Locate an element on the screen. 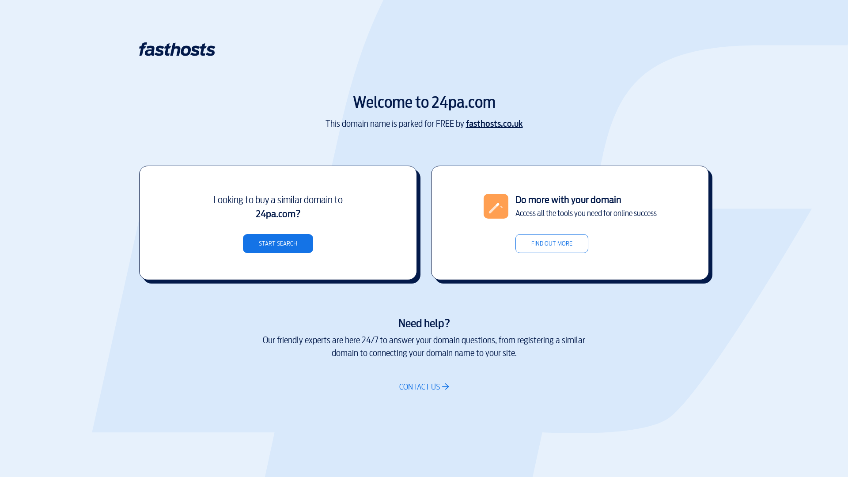 This screenshot has width=848, height=477. fasthosts.co.uk is located at coordinates (494, 124).